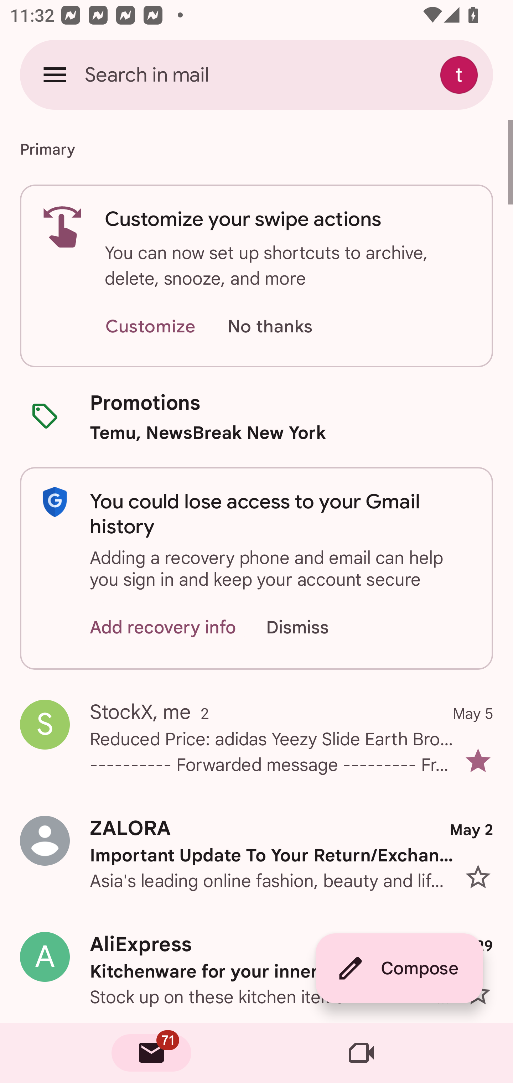  What do you see at coordinates (311, 628) in the screenshot?
I see `Dismiss` at bounding box center [311, 628].